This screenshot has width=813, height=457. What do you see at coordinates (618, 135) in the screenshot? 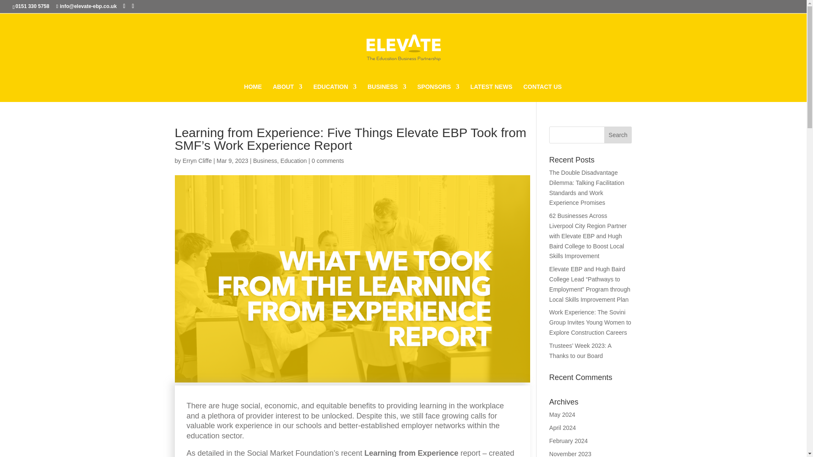
I see `Search` at bounding box center [618, 135].